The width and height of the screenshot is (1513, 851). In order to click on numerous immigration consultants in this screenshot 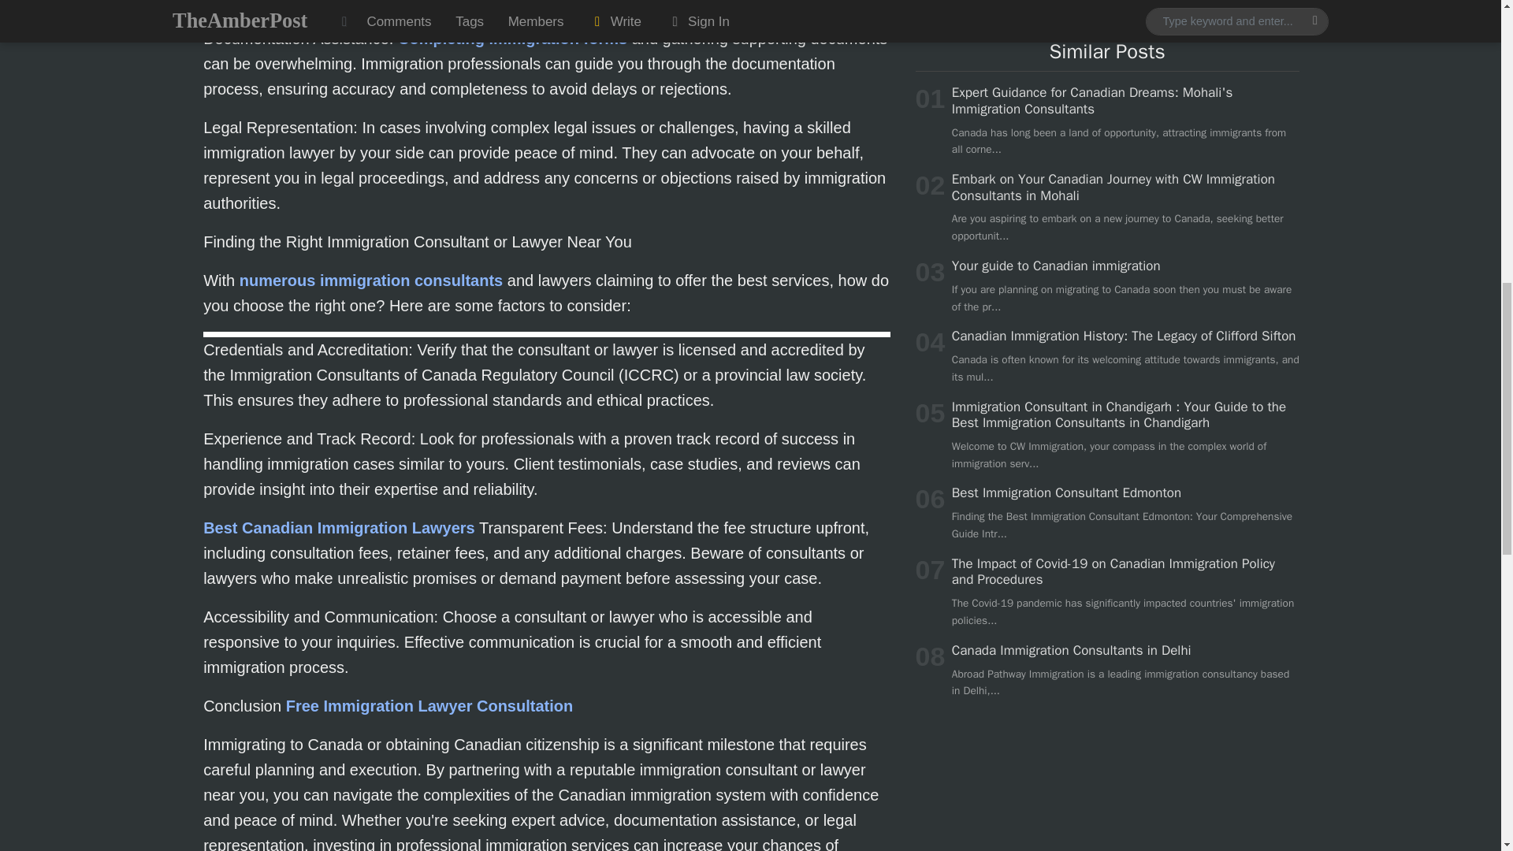, I will do `click(370, 281)`.